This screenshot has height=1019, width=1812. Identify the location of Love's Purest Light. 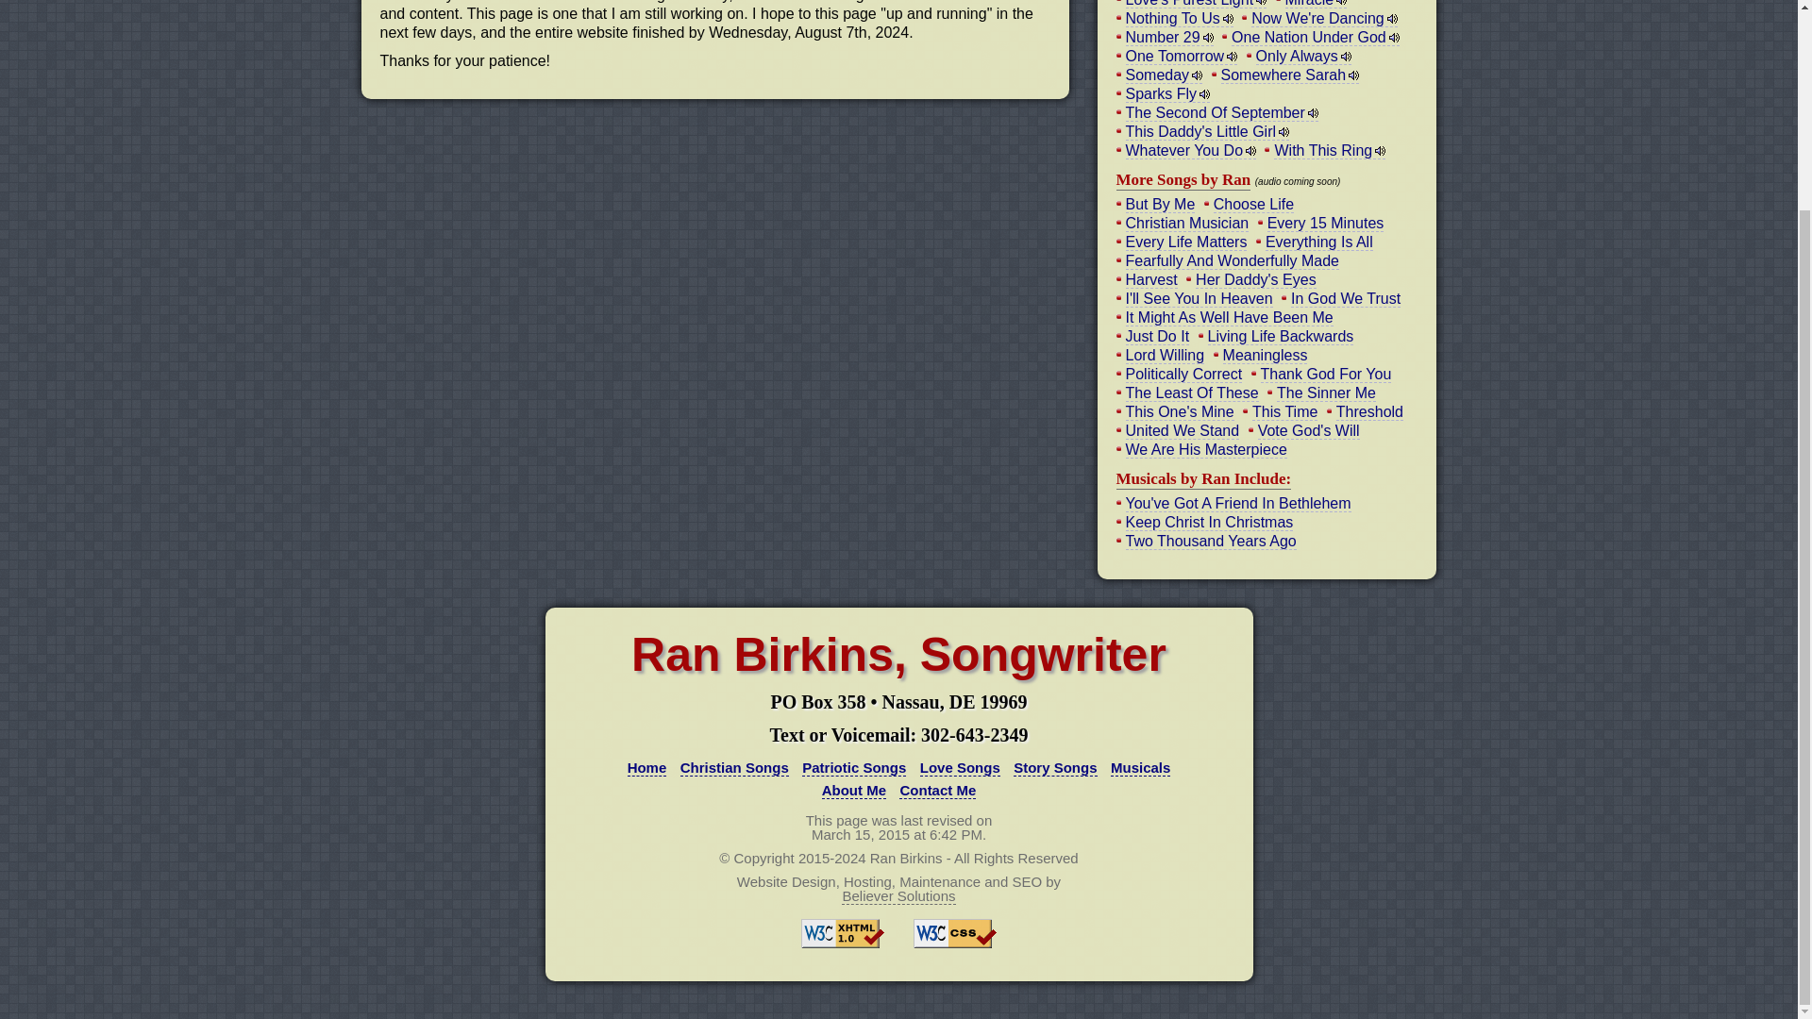
(1196, 4).